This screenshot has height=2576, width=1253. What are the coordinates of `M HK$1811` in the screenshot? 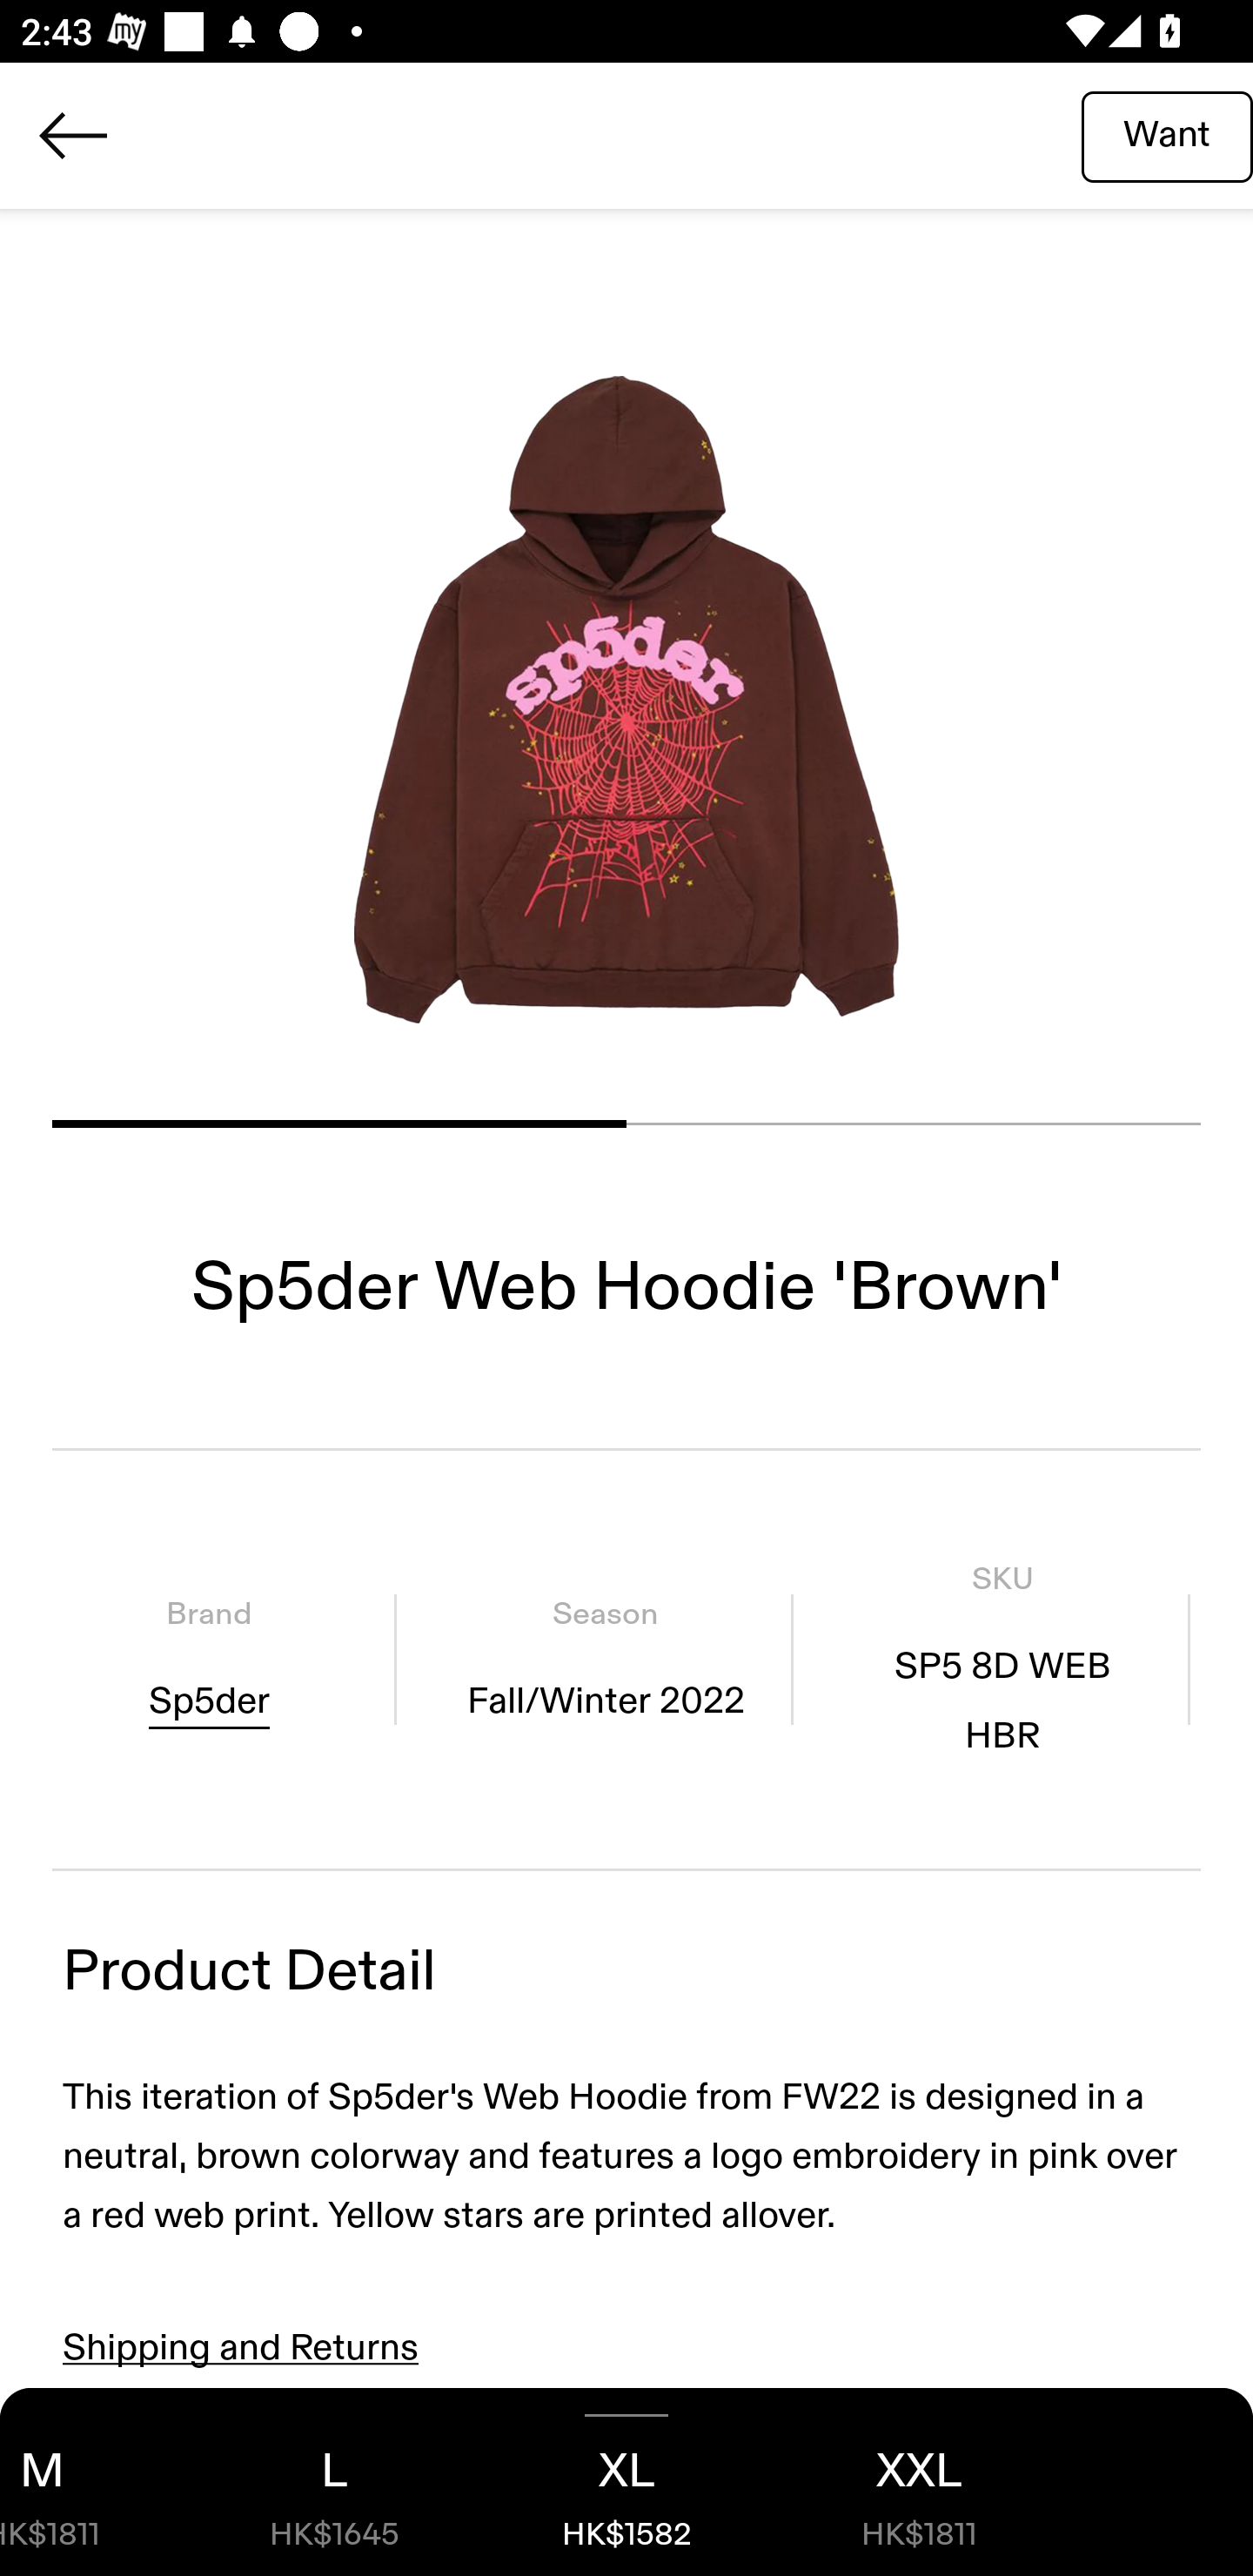 It's located at (94, 2482).